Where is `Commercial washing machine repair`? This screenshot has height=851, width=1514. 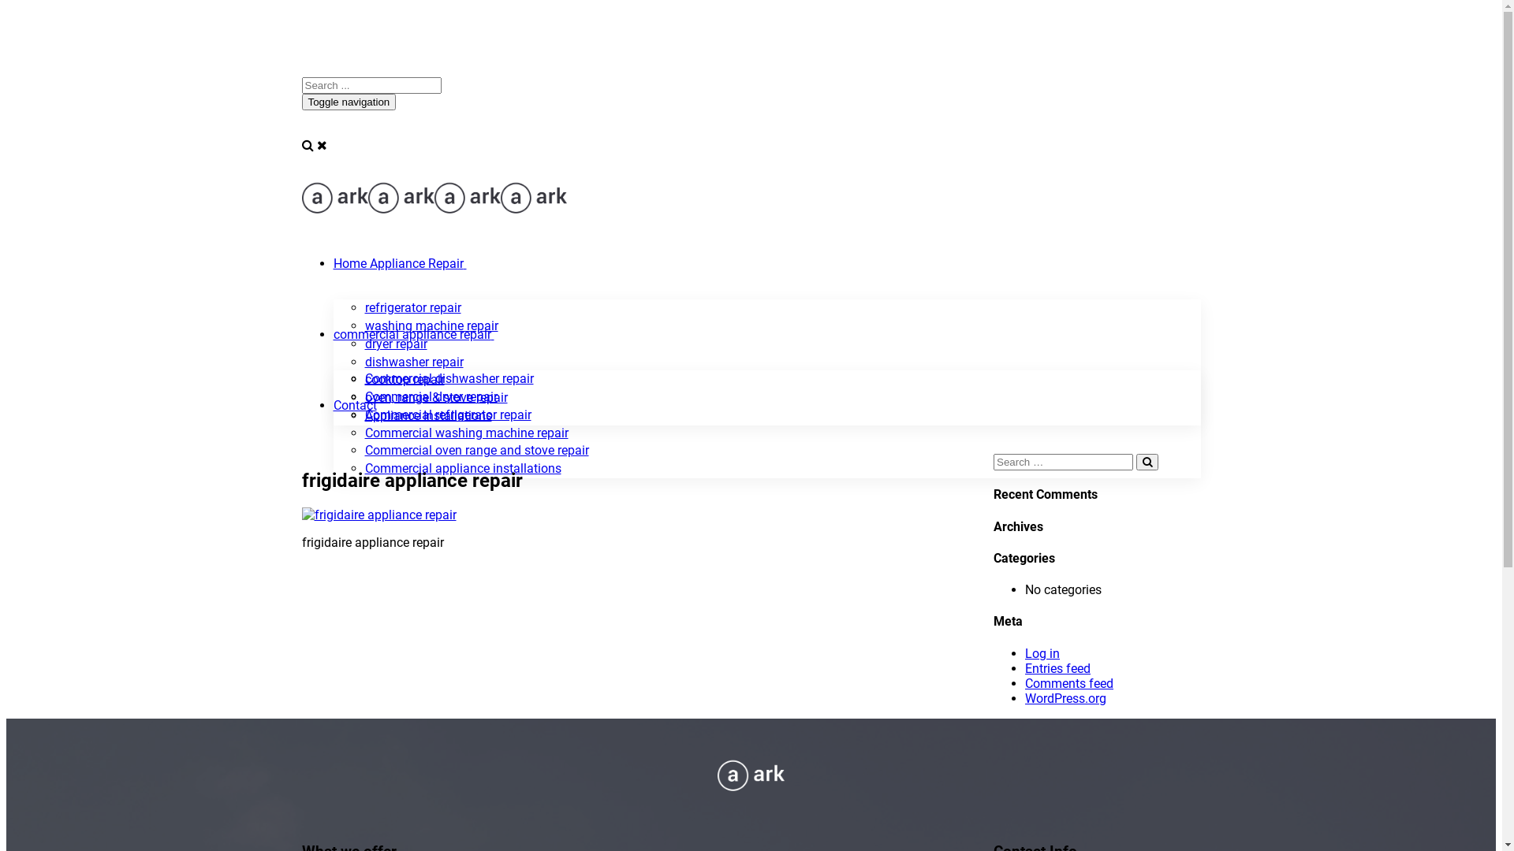
Commercial washing machine repair is located at coordinates (466, 433).